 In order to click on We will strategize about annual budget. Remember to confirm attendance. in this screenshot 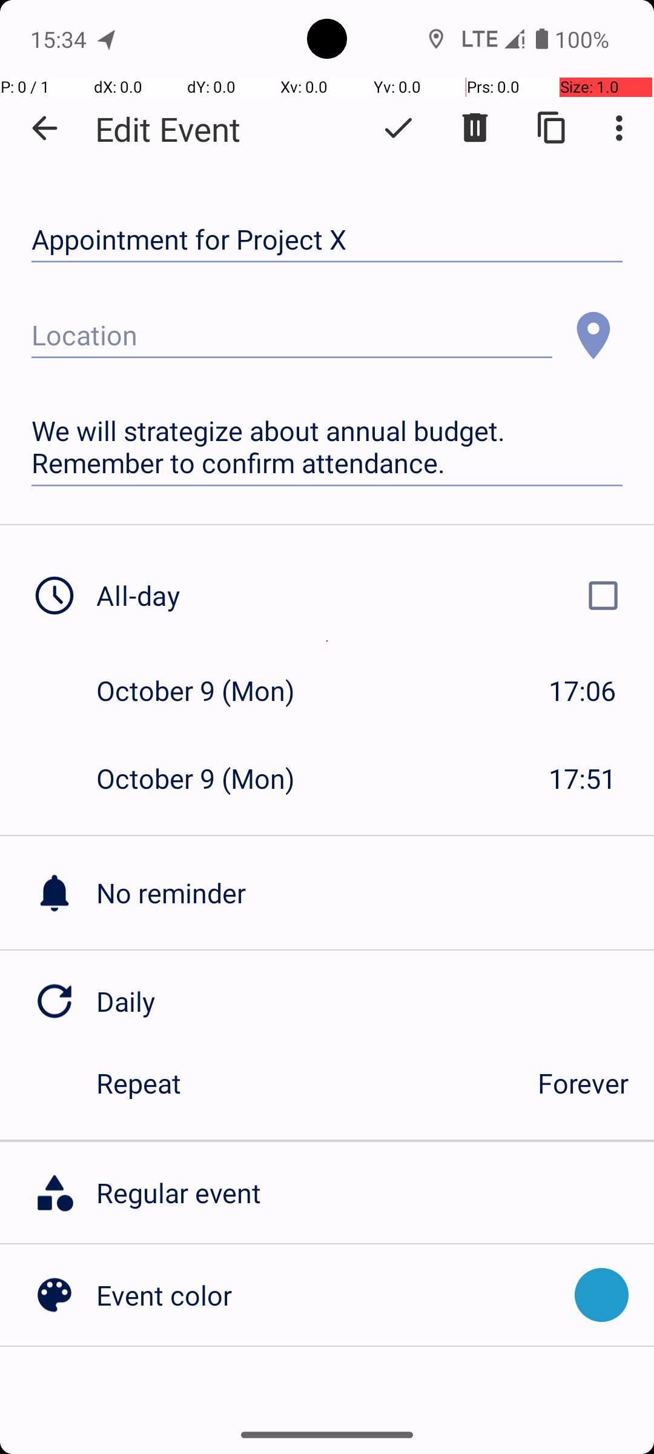, I will do `click(327, 447)`.